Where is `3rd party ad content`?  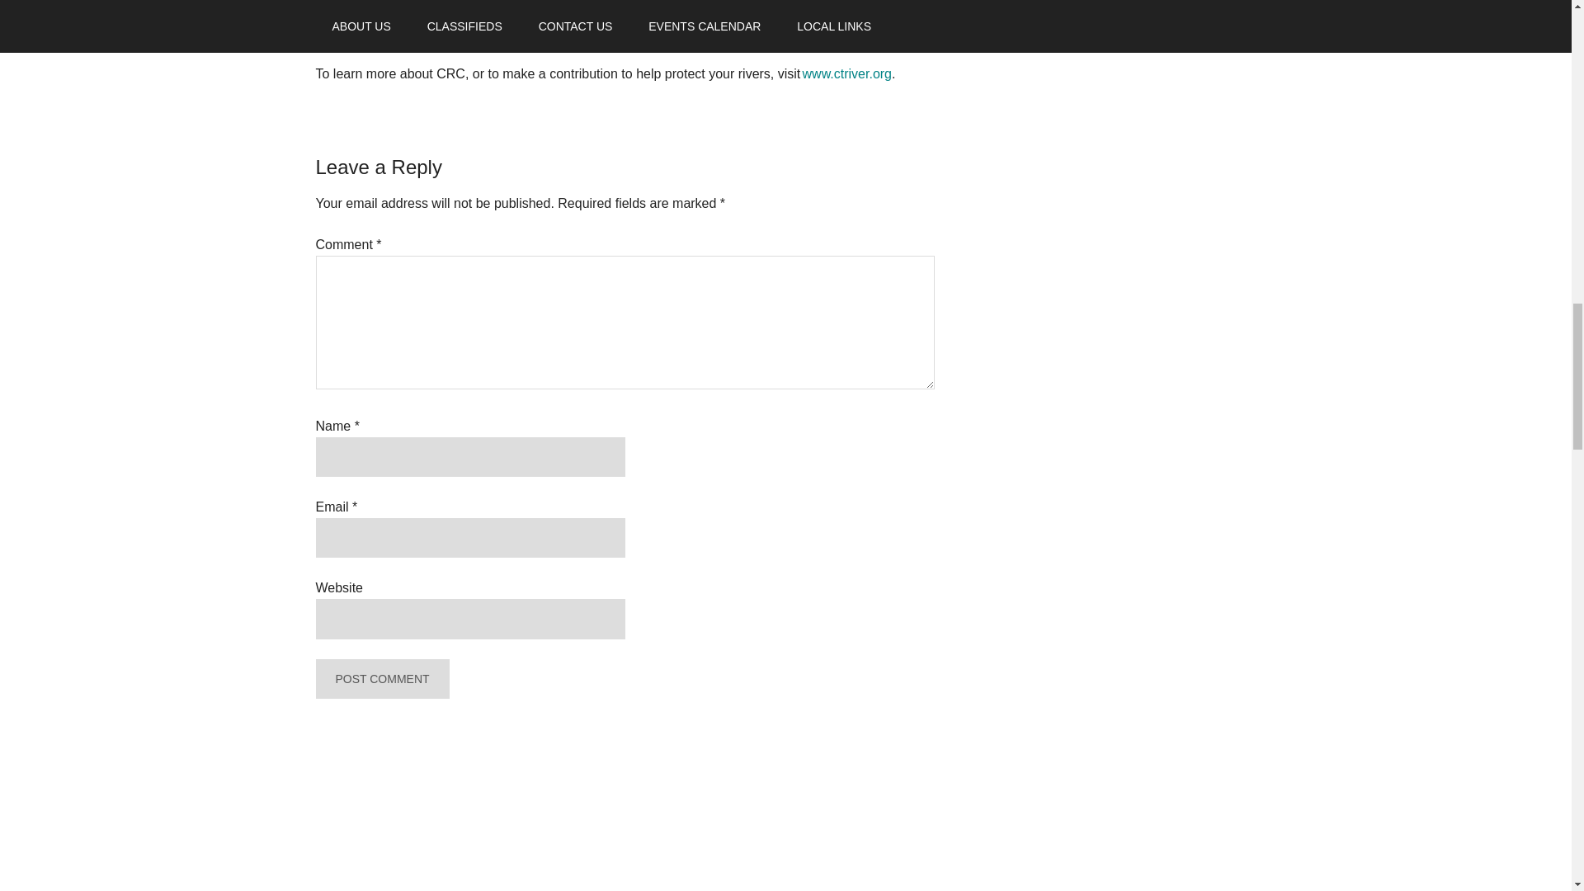 3rd party ad content is located at coordinates (1082, 858).